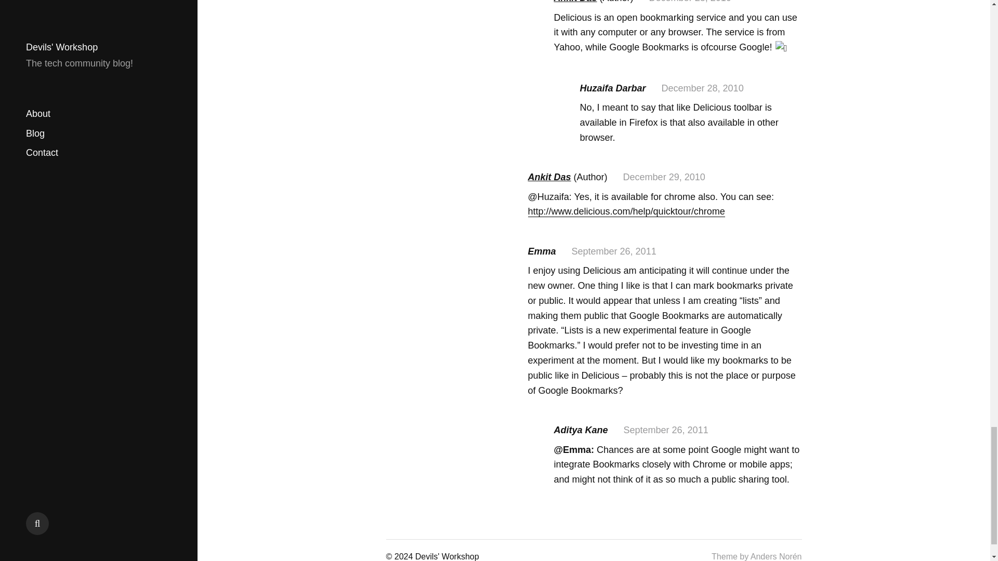 This screenshot has width=998, height=561. Describe the element at coordinates (549, 177) in the screenshot. I see `Ankit Das` at that location.